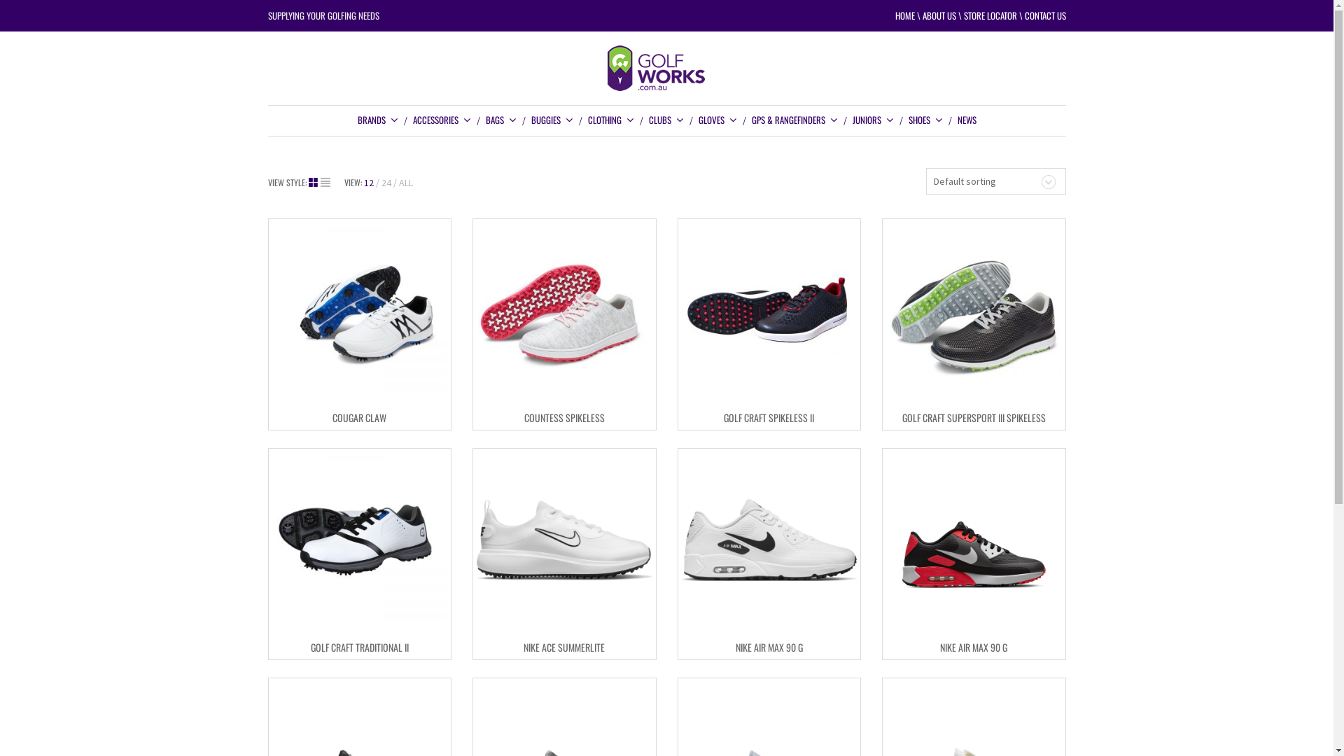 The height and width of the screenshot is (756, 1344). I want to click on Switch to list view, so click(325, 183).